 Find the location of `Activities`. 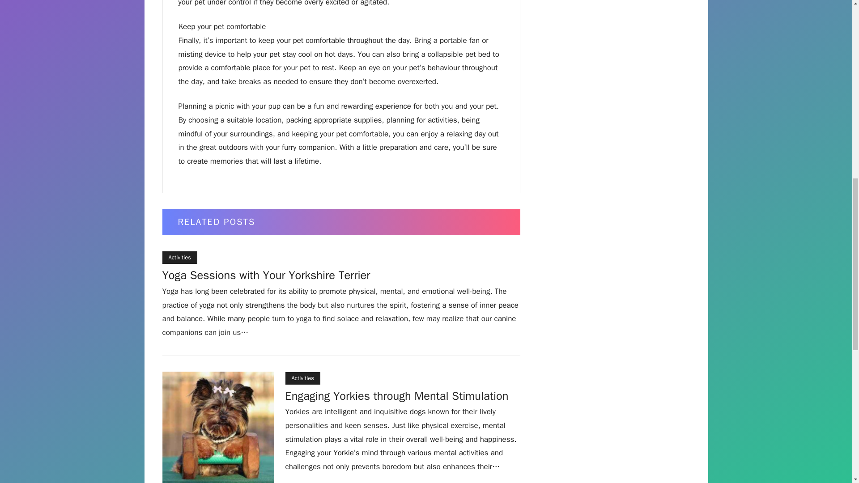

Activities is located at coordinates (302, 378).